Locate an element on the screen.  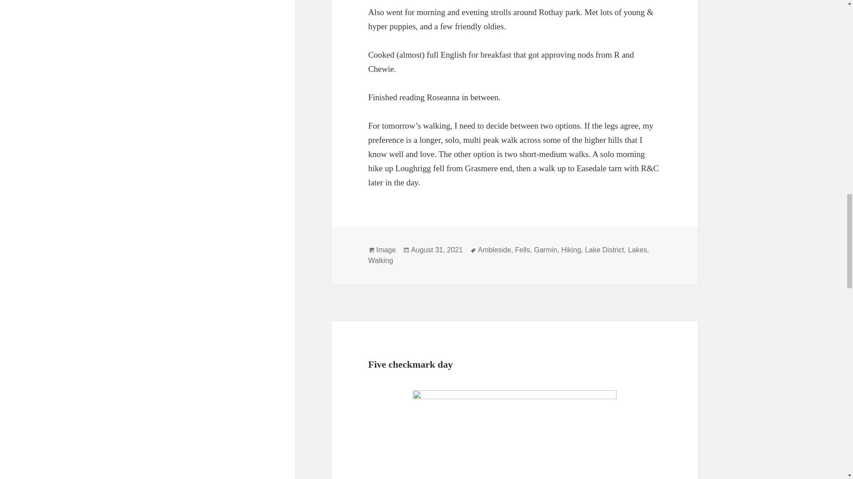
August 31, 2021 is located at coordinates (437, 250).